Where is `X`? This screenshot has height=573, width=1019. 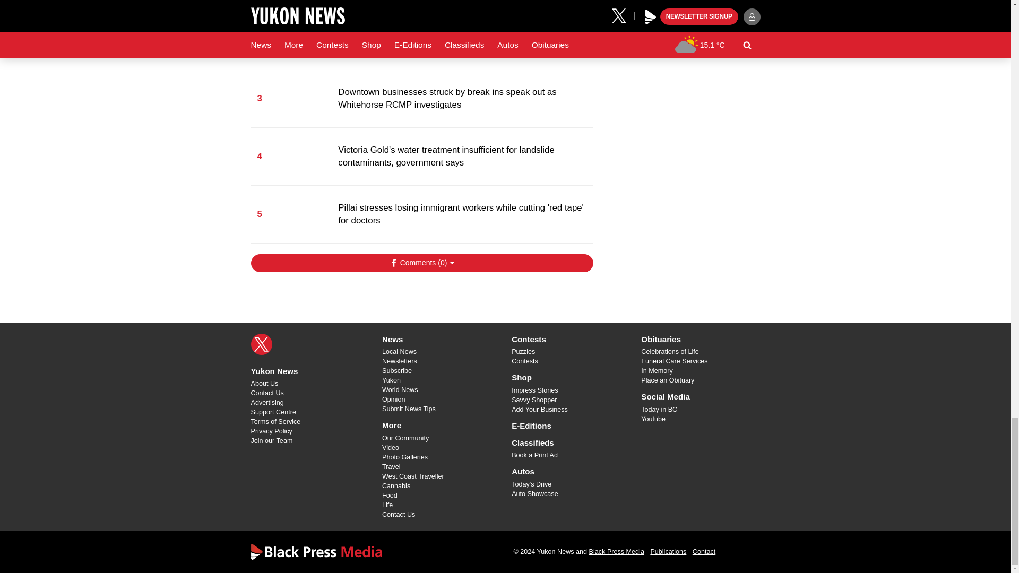
X is located at coordinates (261, 344).